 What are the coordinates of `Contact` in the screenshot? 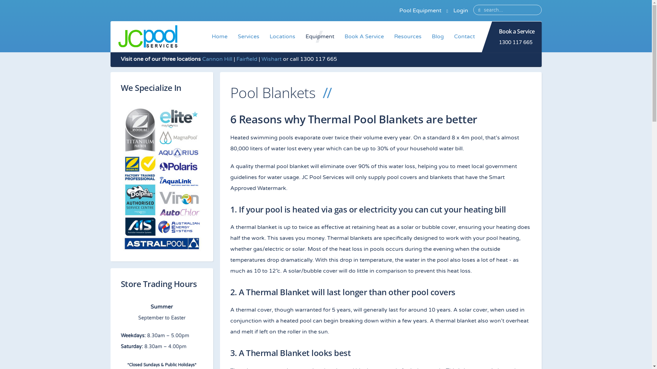 It's located at (465, 37).